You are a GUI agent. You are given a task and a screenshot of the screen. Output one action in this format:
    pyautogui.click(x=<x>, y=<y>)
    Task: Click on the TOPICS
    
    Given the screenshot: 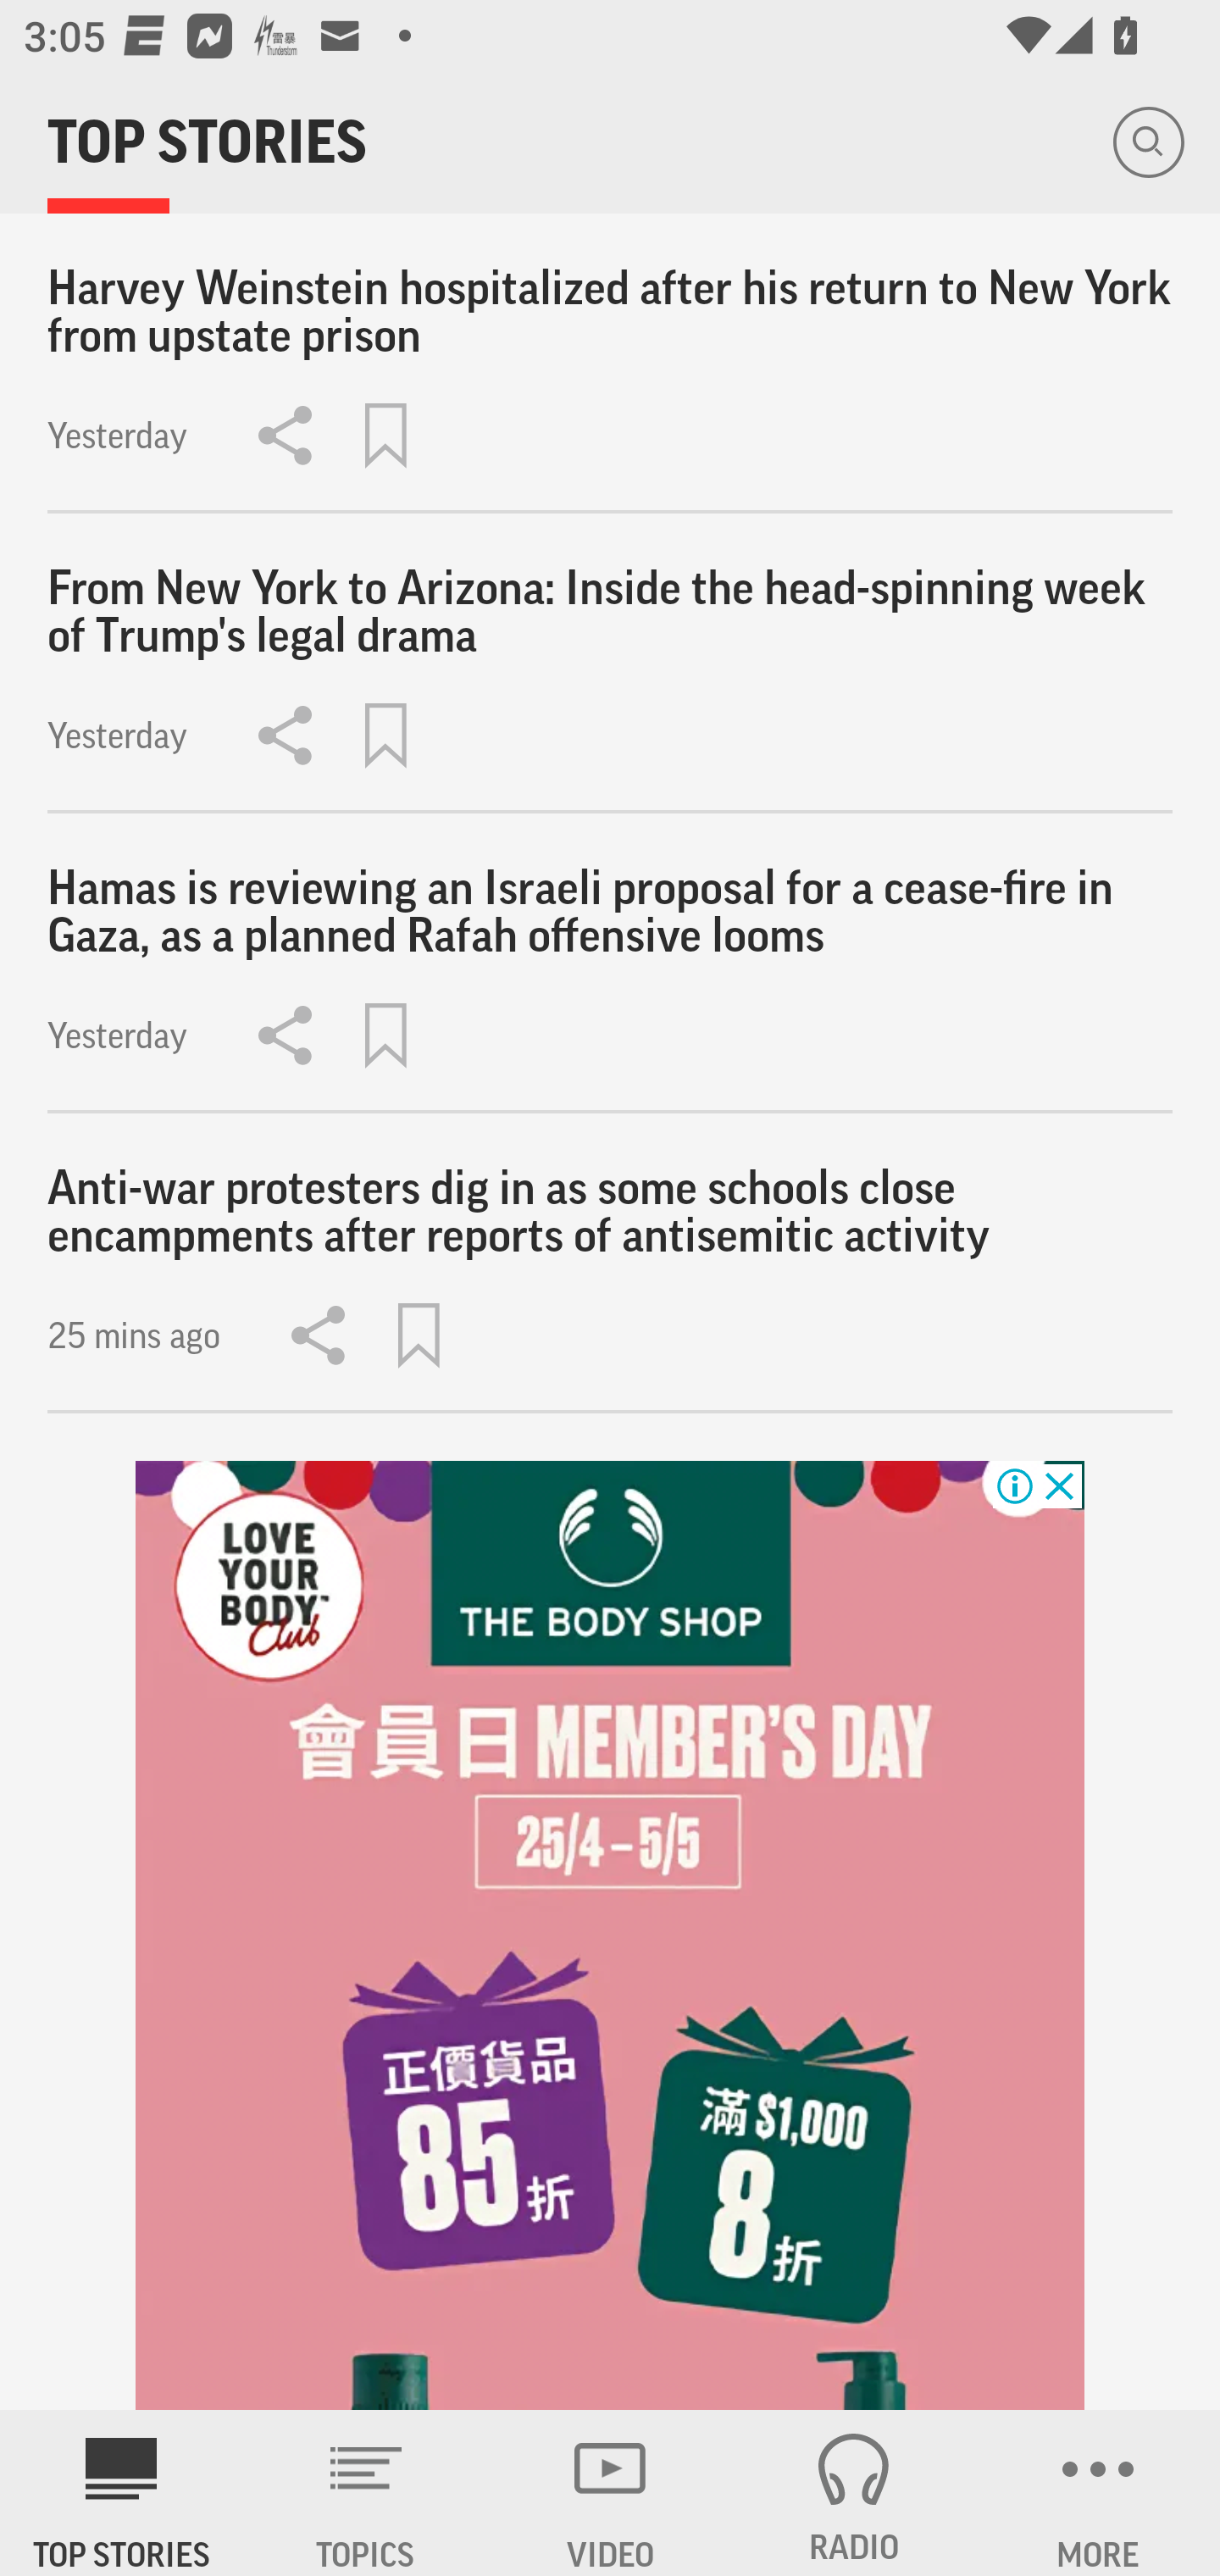 What is the action you would take?
    pyautogui.click(x=366, y=2493)
    